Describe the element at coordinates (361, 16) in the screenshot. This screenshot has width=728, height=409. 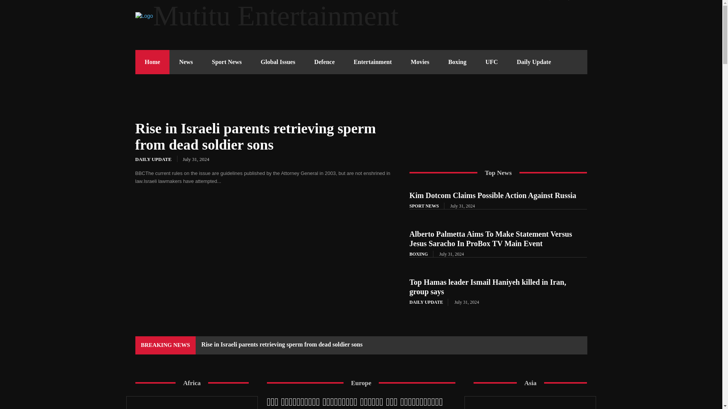
I see `Mutitu Entertainment` at that location.